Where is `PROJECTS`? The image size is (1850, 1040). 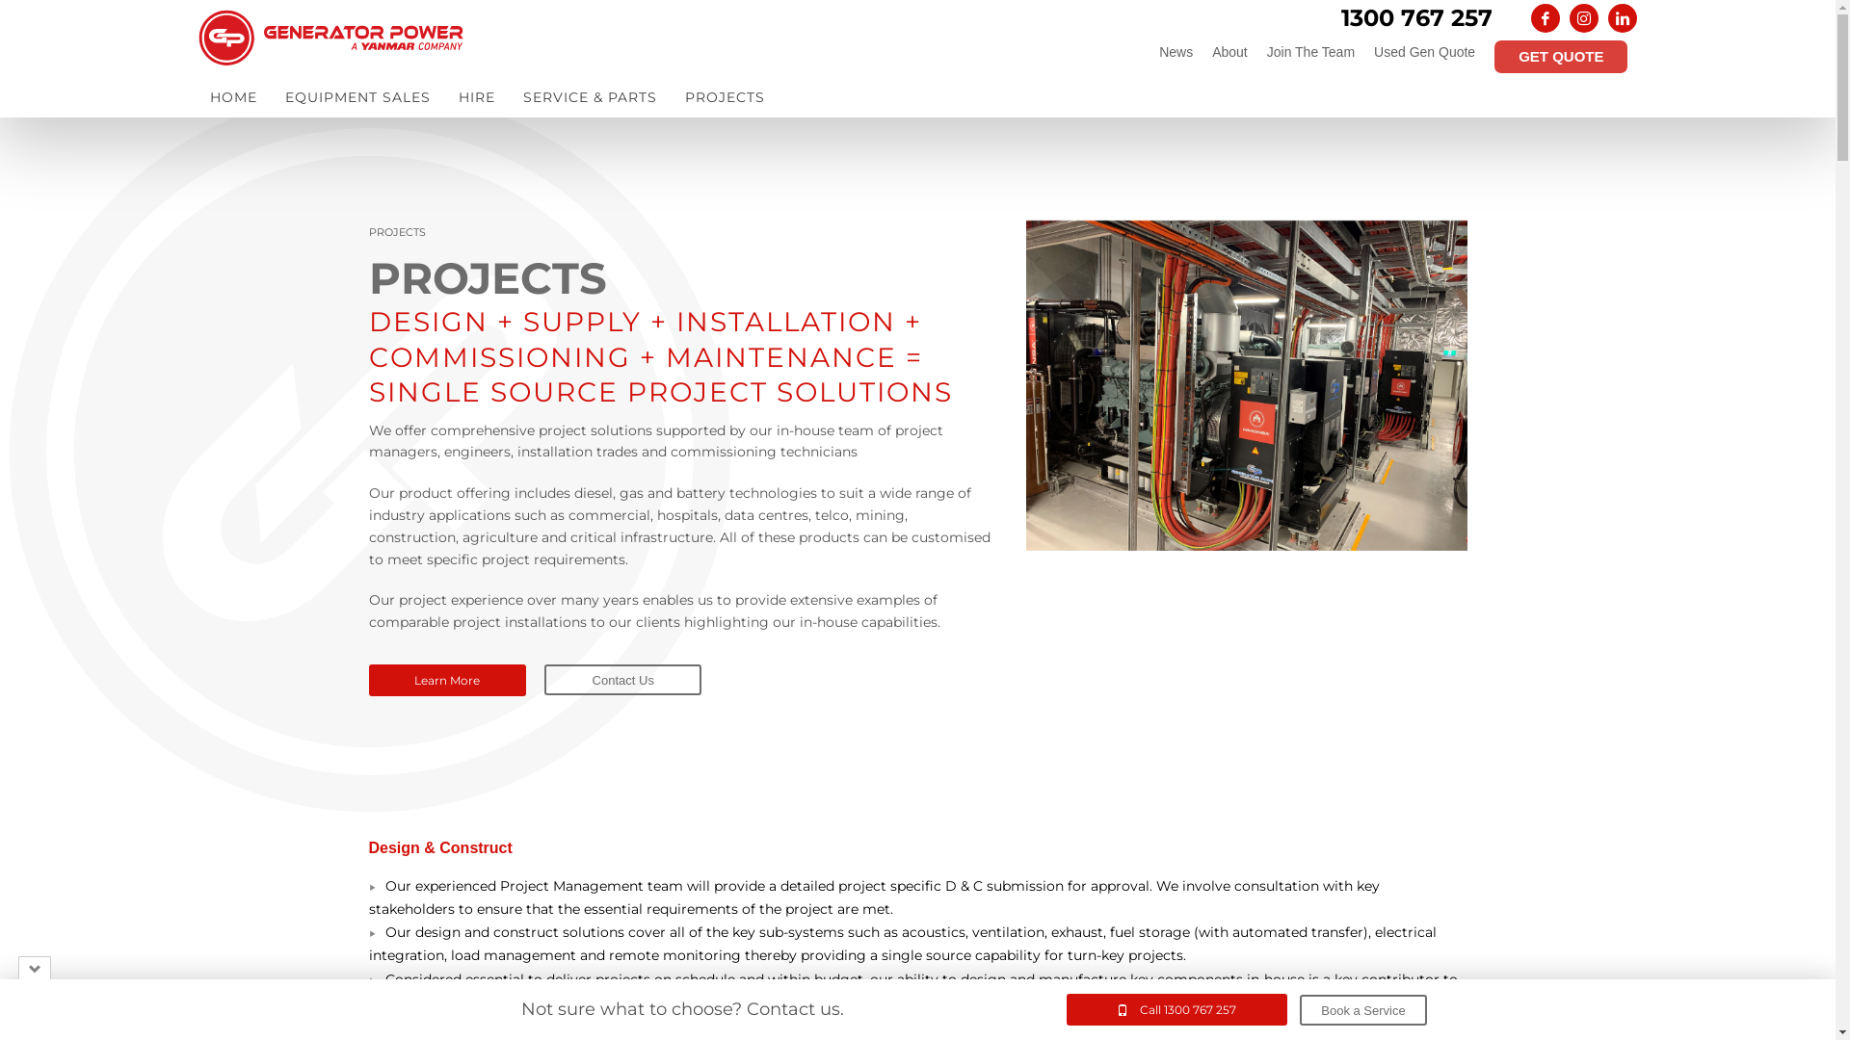
PROJECTS is located at coordinates (725, 98).